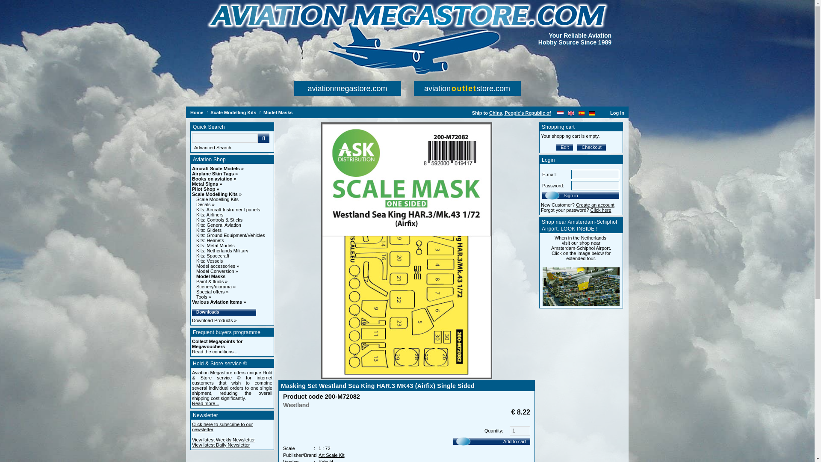 The width and height of the screenshot is (821, 462). What do you see at coordinates (560, 113) in the screenshot?
I see `Nederlands` at bounding box center [560, 113].